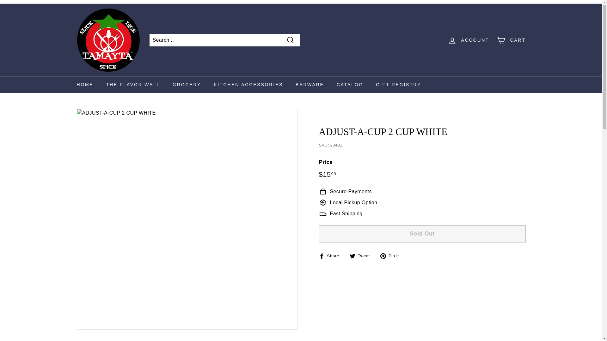 The width and height of the screenshot is (607, 341). What do you see at coordinates (85, 85) in the screenshot?
I see `HOME` at bounding box center [85, 85].